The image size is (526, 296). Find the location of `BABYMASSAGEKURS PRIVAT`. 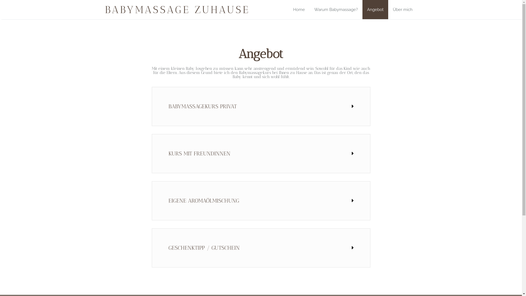

BABYMASSAGEKURS PRIVAT is located at coordinates (202, 106).